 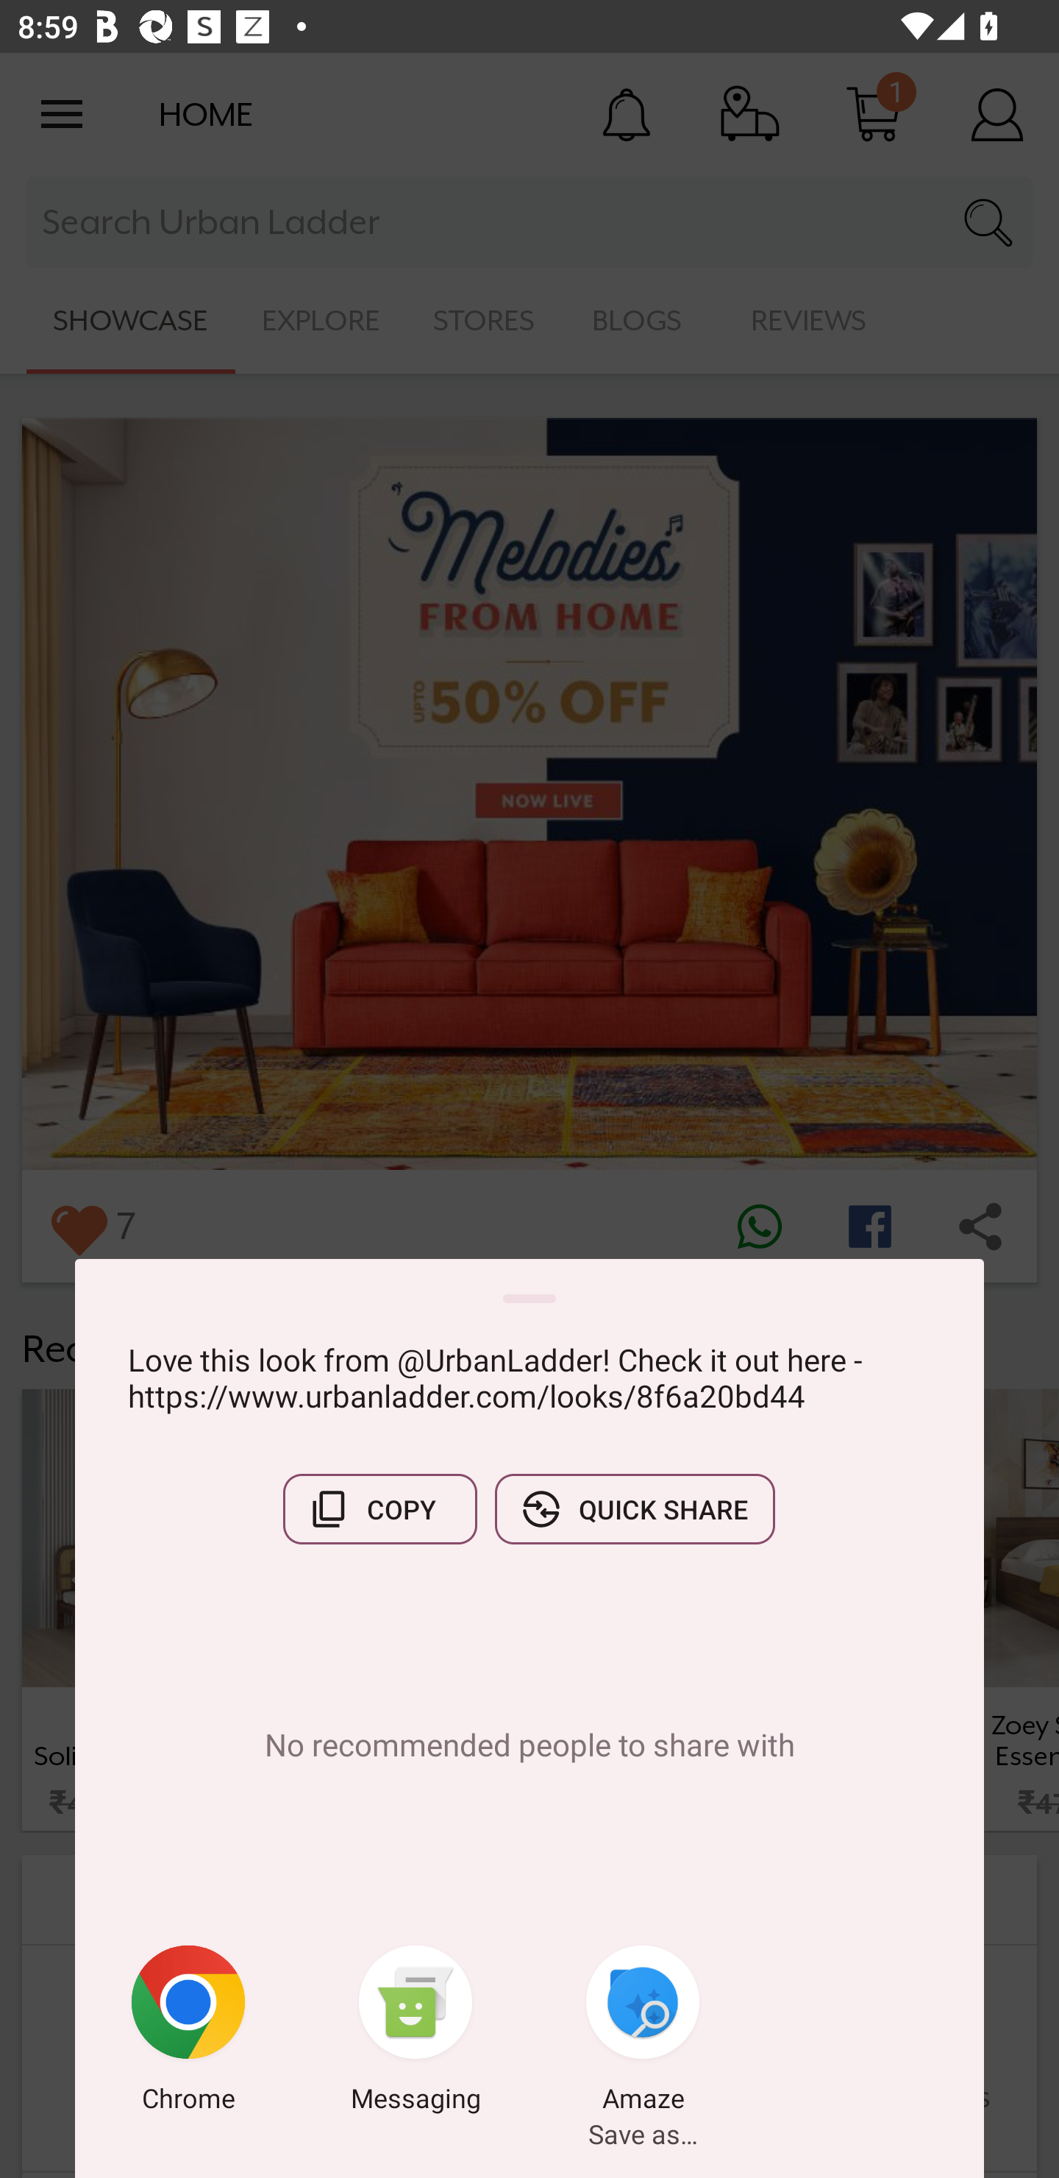 What do you see at coordinates (188, 2033) in the screenshot?
I see `Chrome` at bounding box center [188, 2033].